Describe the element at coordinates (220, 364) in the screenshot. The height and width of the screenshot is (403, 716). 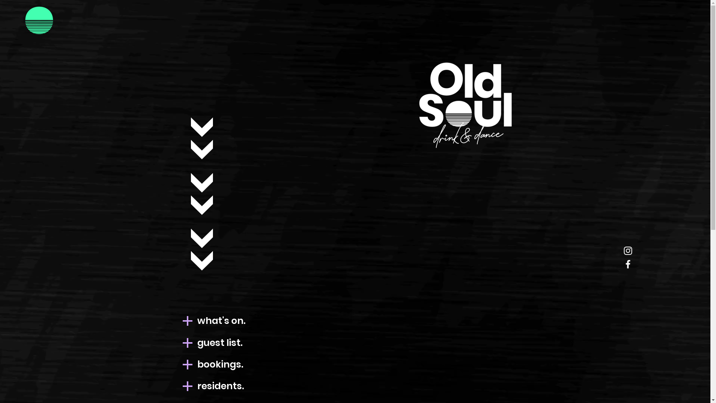
I see `bookings.` at that location.